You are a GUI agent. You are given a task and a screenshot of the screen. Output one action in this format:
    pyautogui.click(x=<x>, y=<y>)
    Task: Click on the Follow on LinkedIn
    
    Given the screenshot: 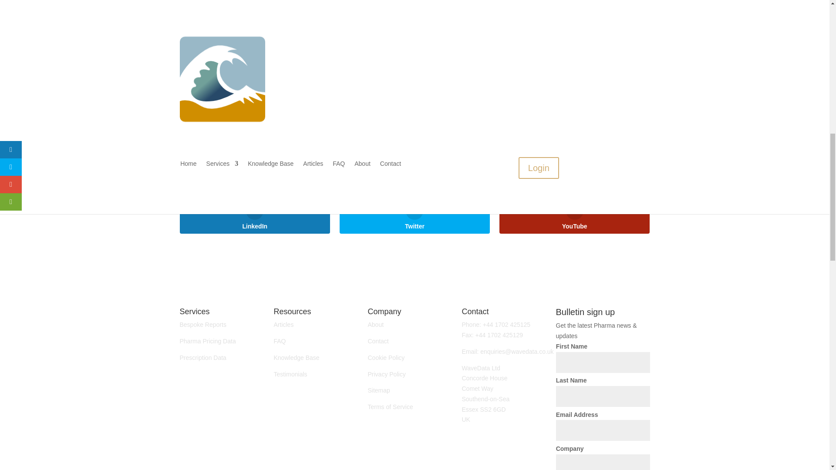 What is the action you would take?
    pyautogui.click(x=469, y=432)
    